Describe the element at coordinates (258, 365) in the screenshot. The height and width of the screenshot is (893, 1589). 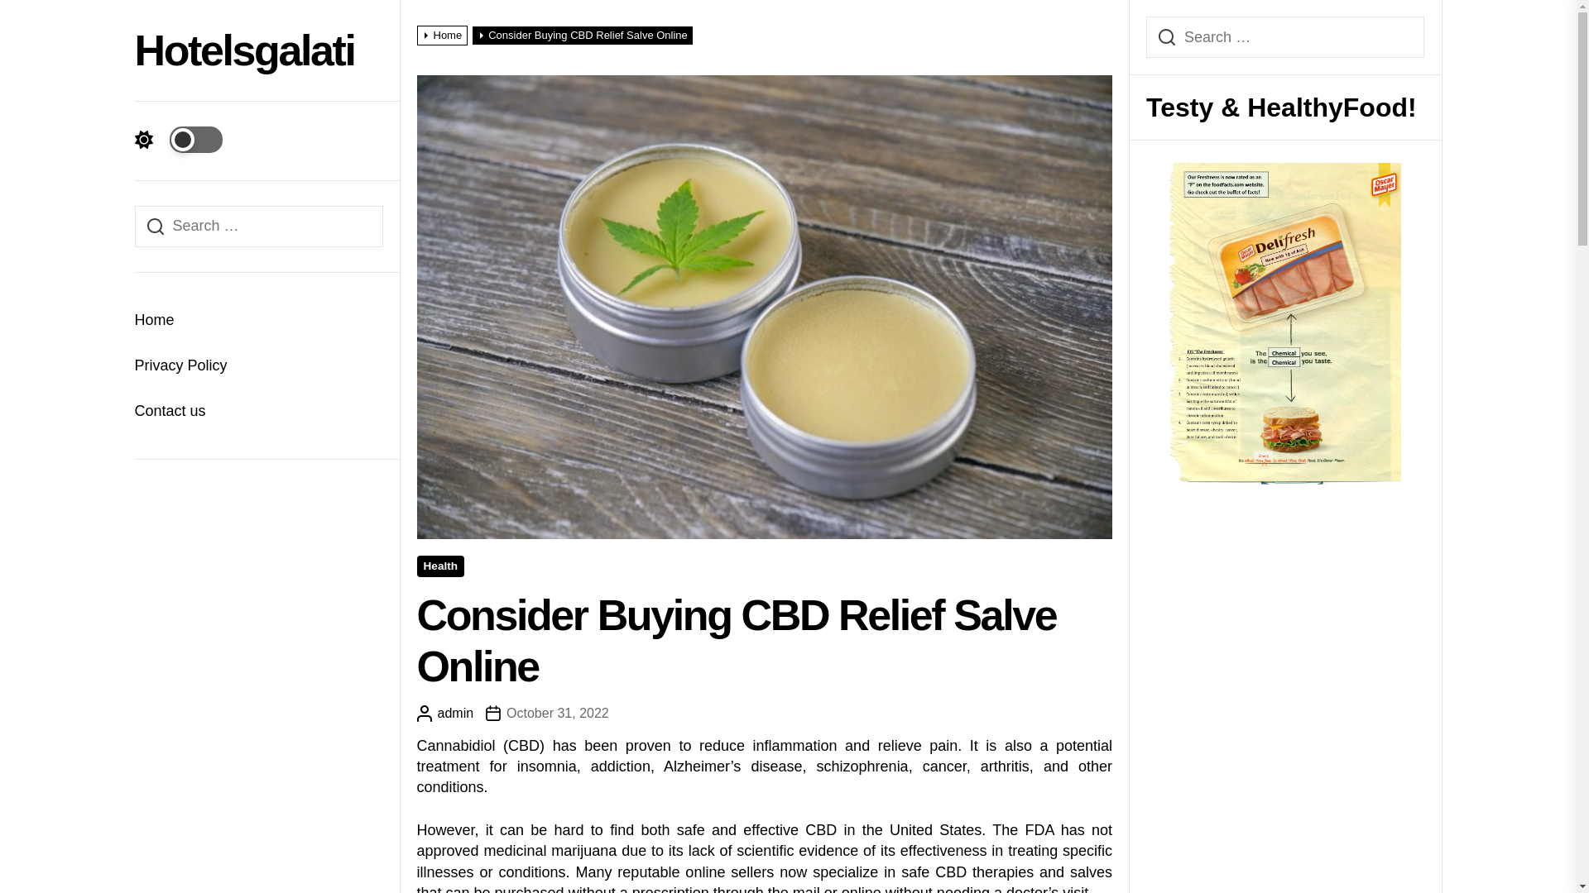
I see `Privacy Policy` at that location.